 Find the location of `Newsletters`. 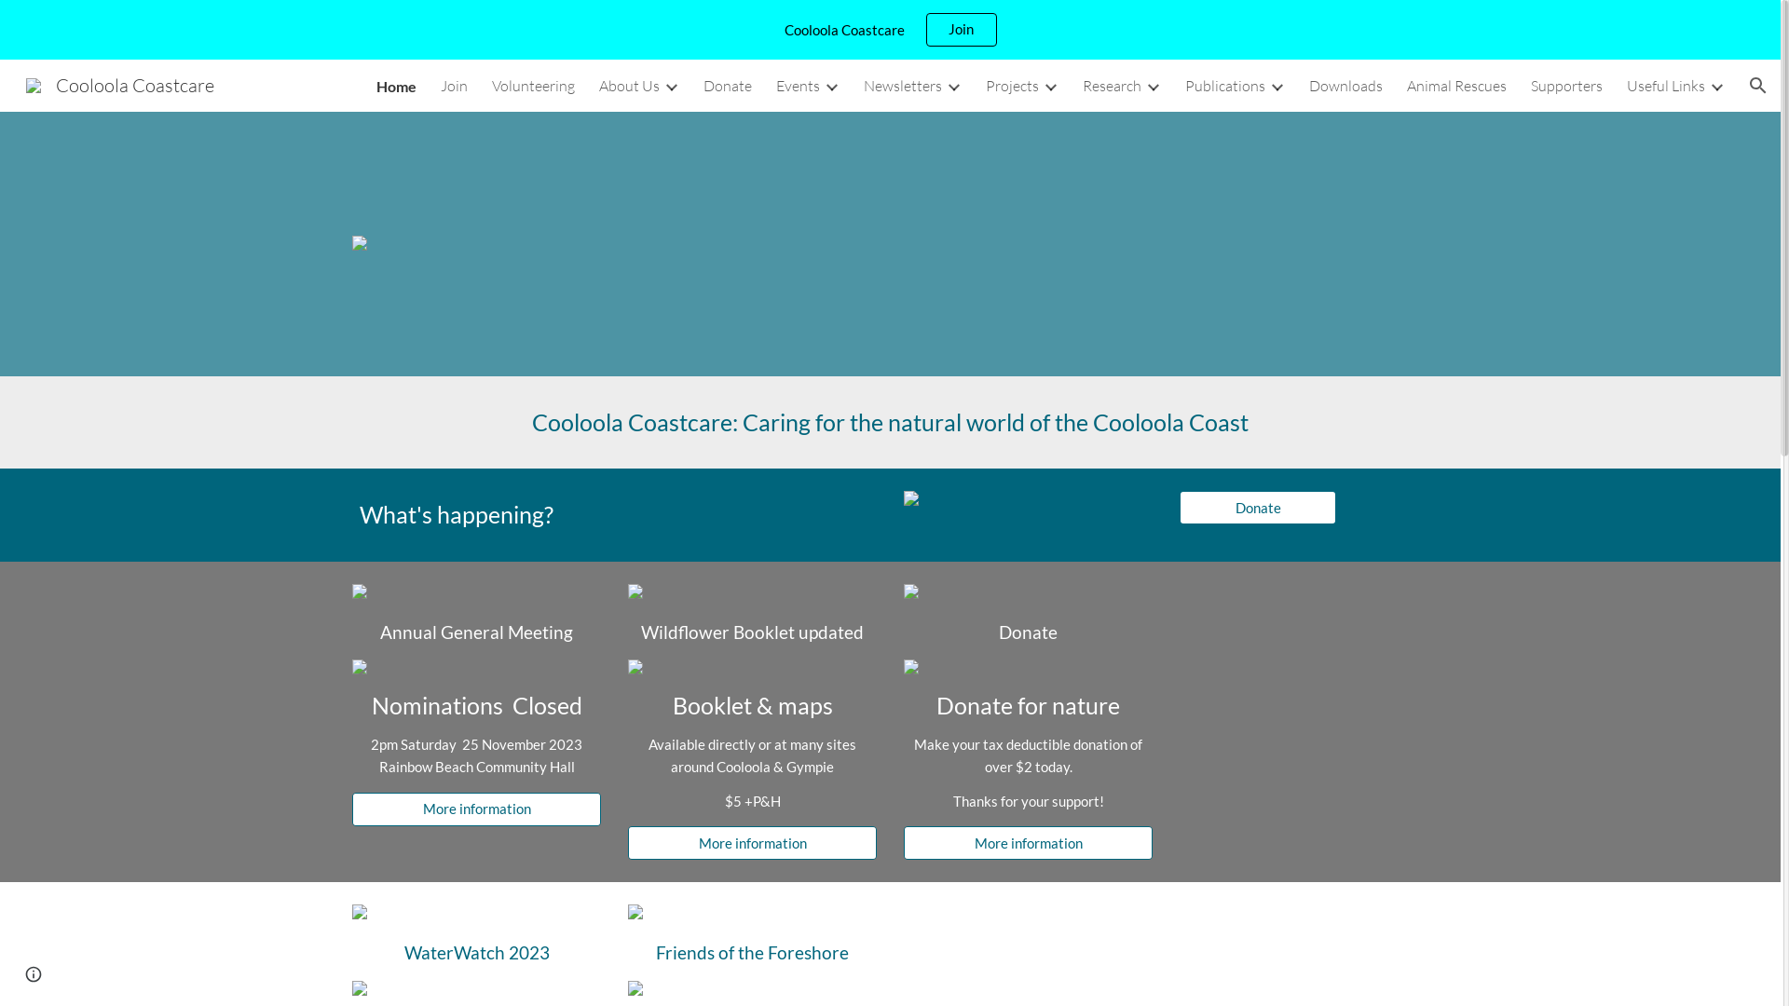

Newsletters is located at coordinates (903, 86).